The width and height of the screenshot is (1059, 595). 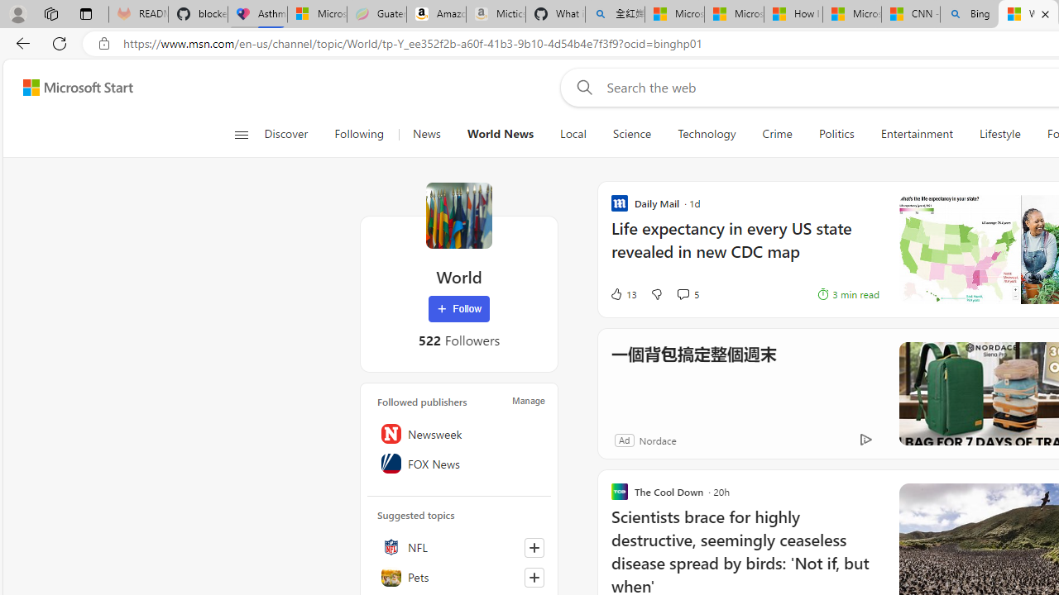 I want to click on Class: button-glyph, so click(x=240, y=134).